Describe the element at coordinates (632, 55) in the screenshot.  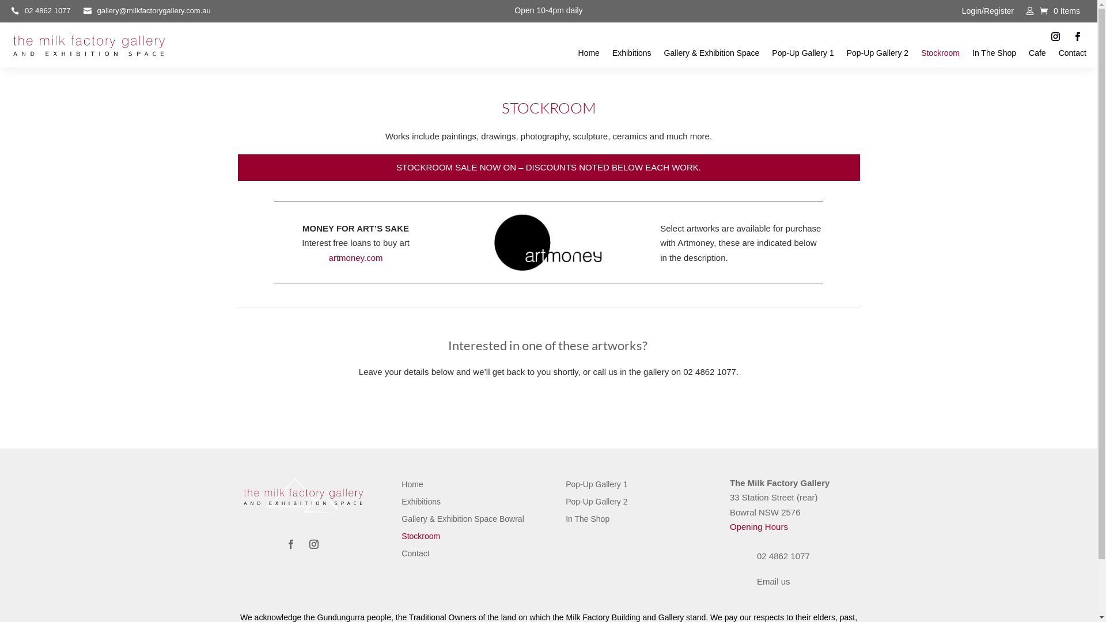
I see `Exhibitions` at that location.